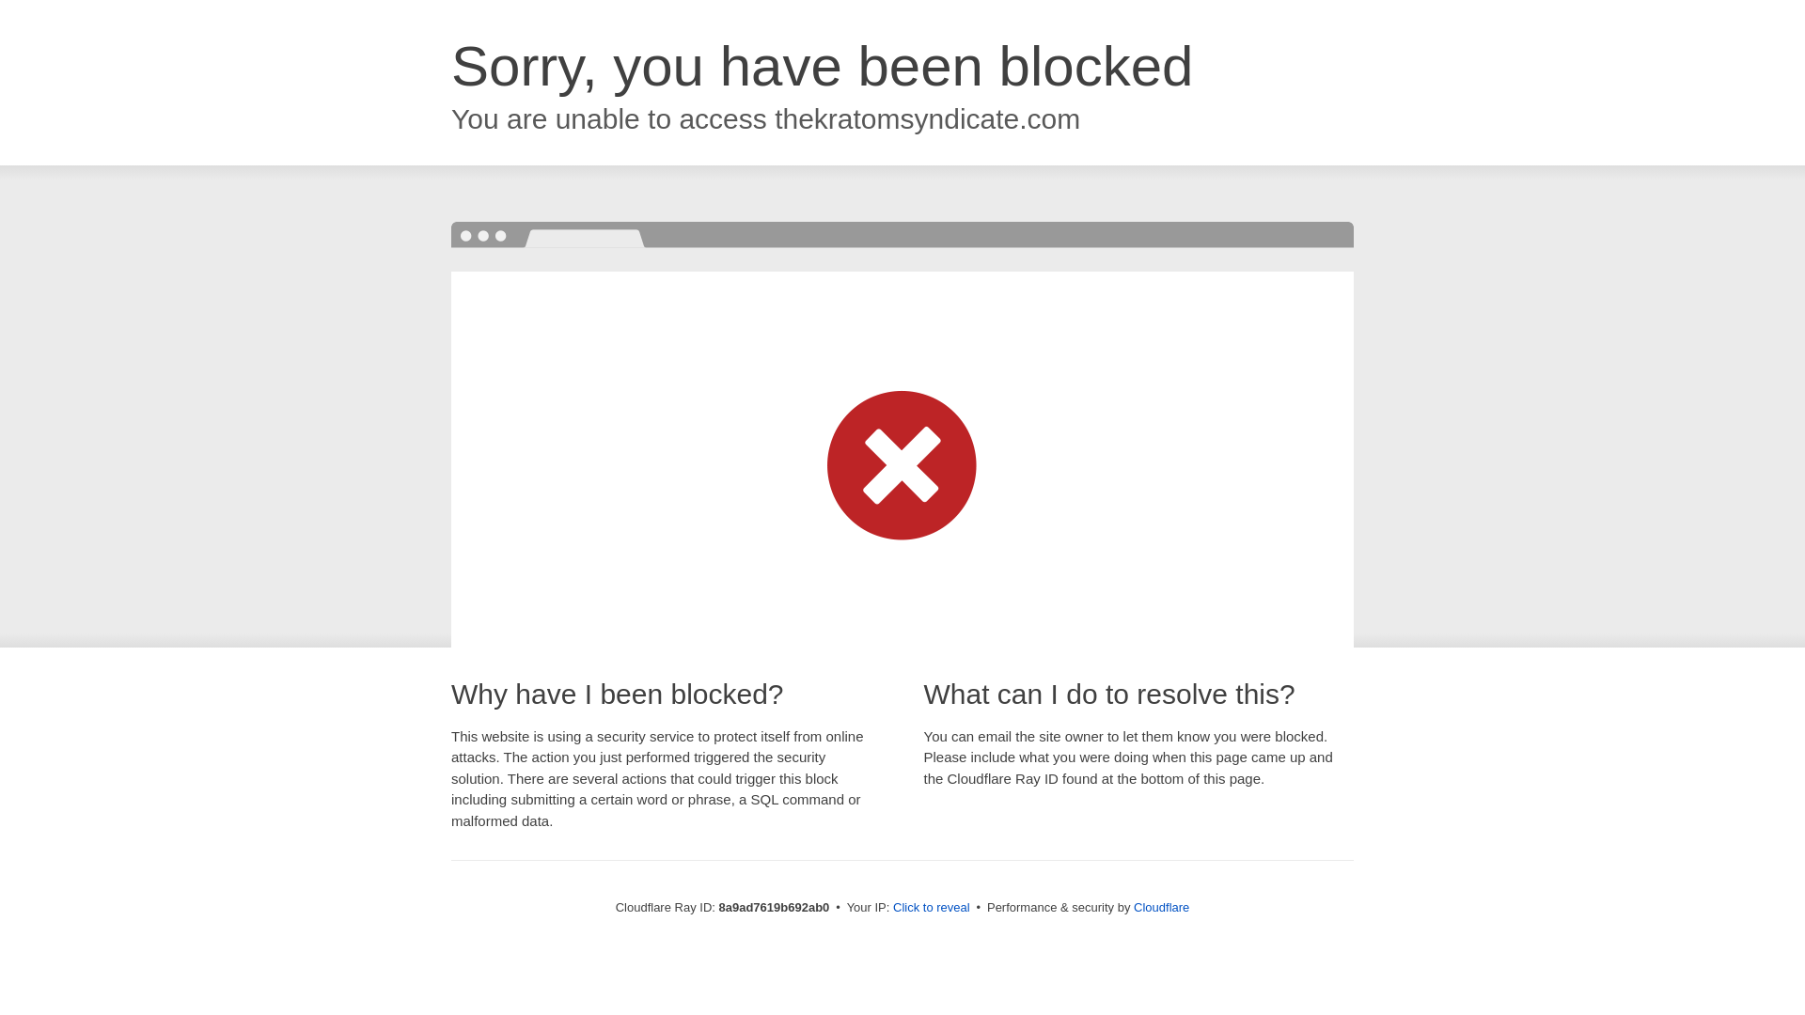  I want to click on Cloudflare, so click(1161, 907).